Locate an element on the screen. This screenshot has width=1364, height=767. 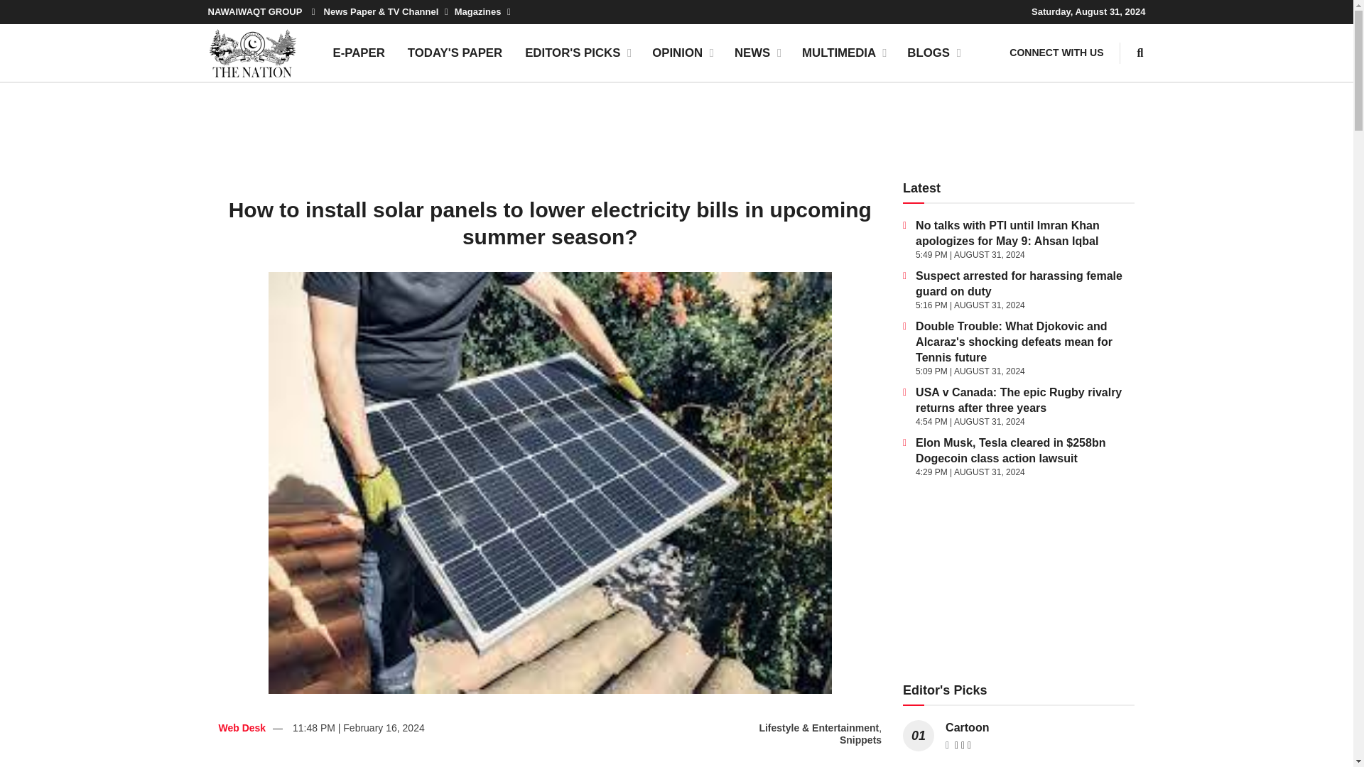
NEWS is located at coordinates (757, 53).